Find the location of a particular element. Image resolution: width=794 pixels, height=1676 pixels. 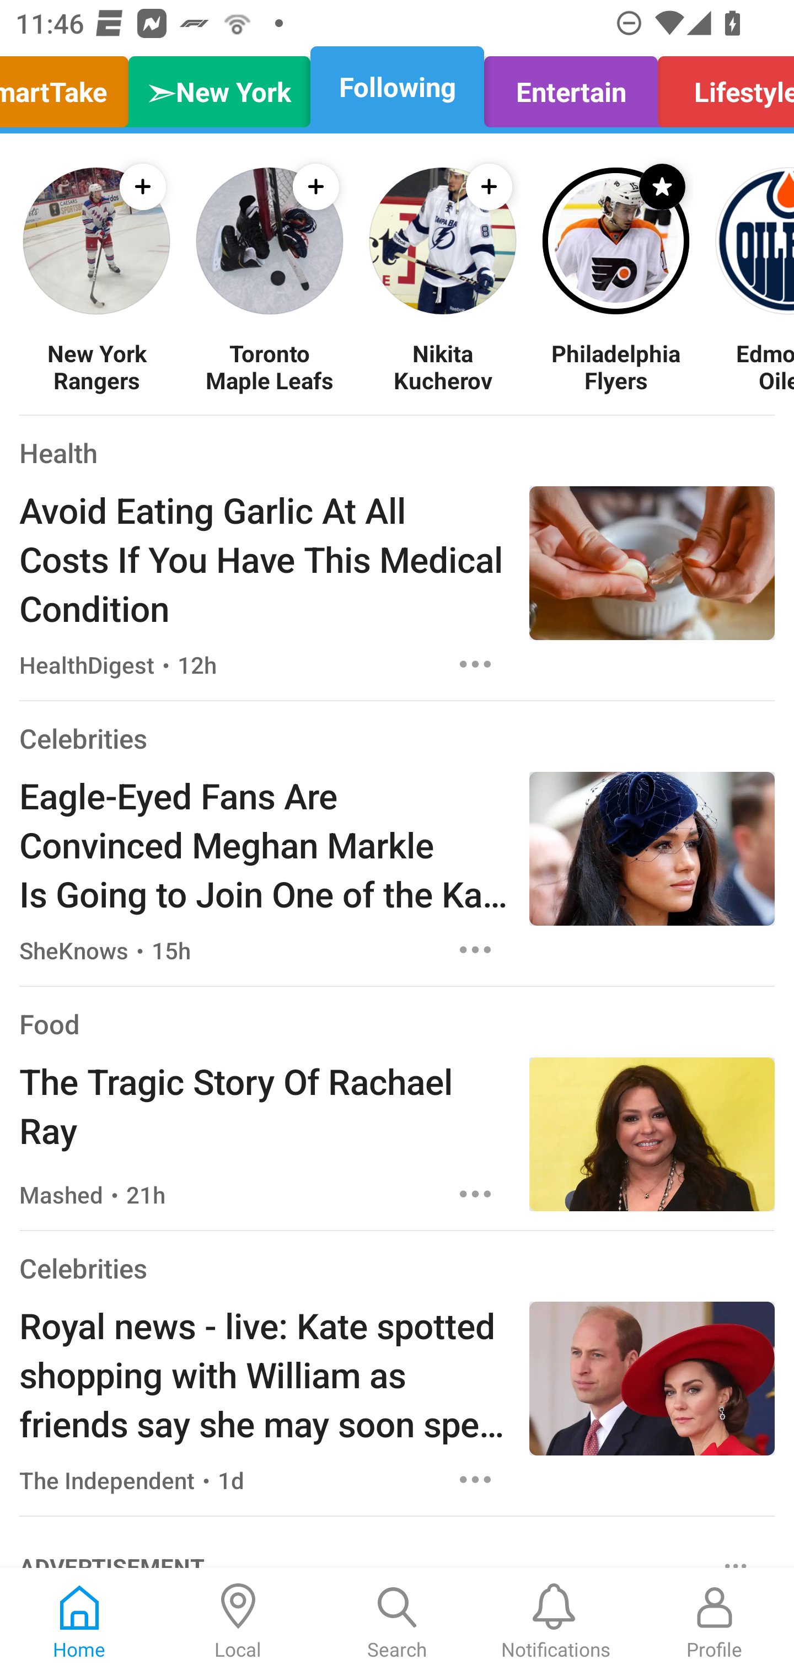

Options is located at coordinates (475, 1194).